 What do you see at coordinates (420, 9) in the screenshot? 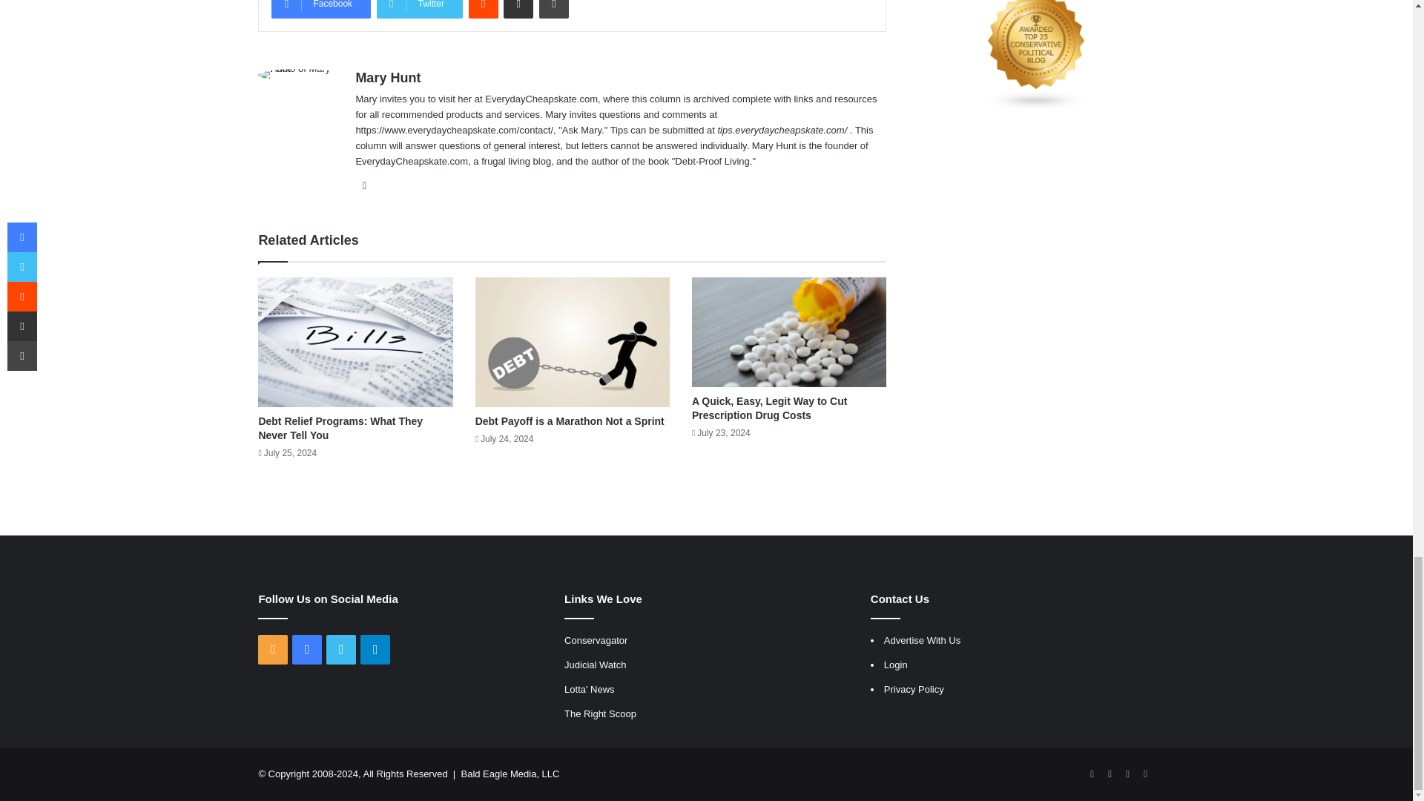
I see `Twitter` at bounding box center [420, 9].